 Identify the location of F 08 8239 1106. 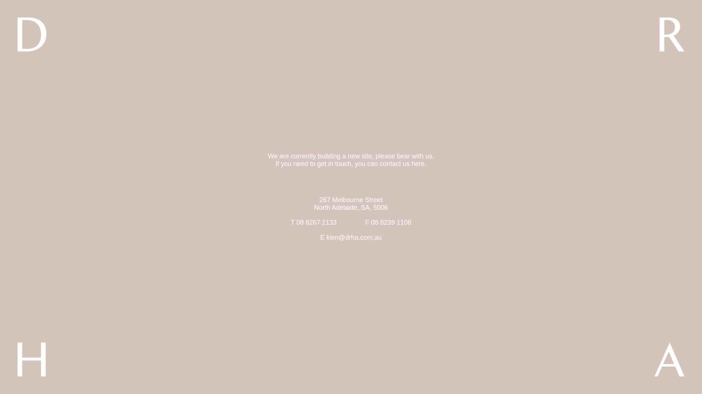
(388, 223).